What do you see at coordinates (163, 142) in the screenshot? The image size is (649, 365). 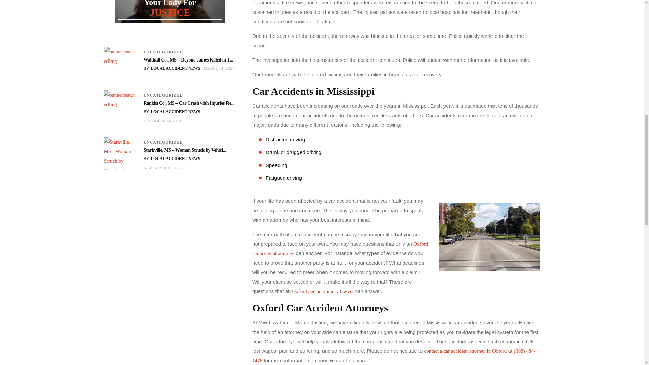 I see `UNCATEGORIZED` at bounding box center [163, 142].